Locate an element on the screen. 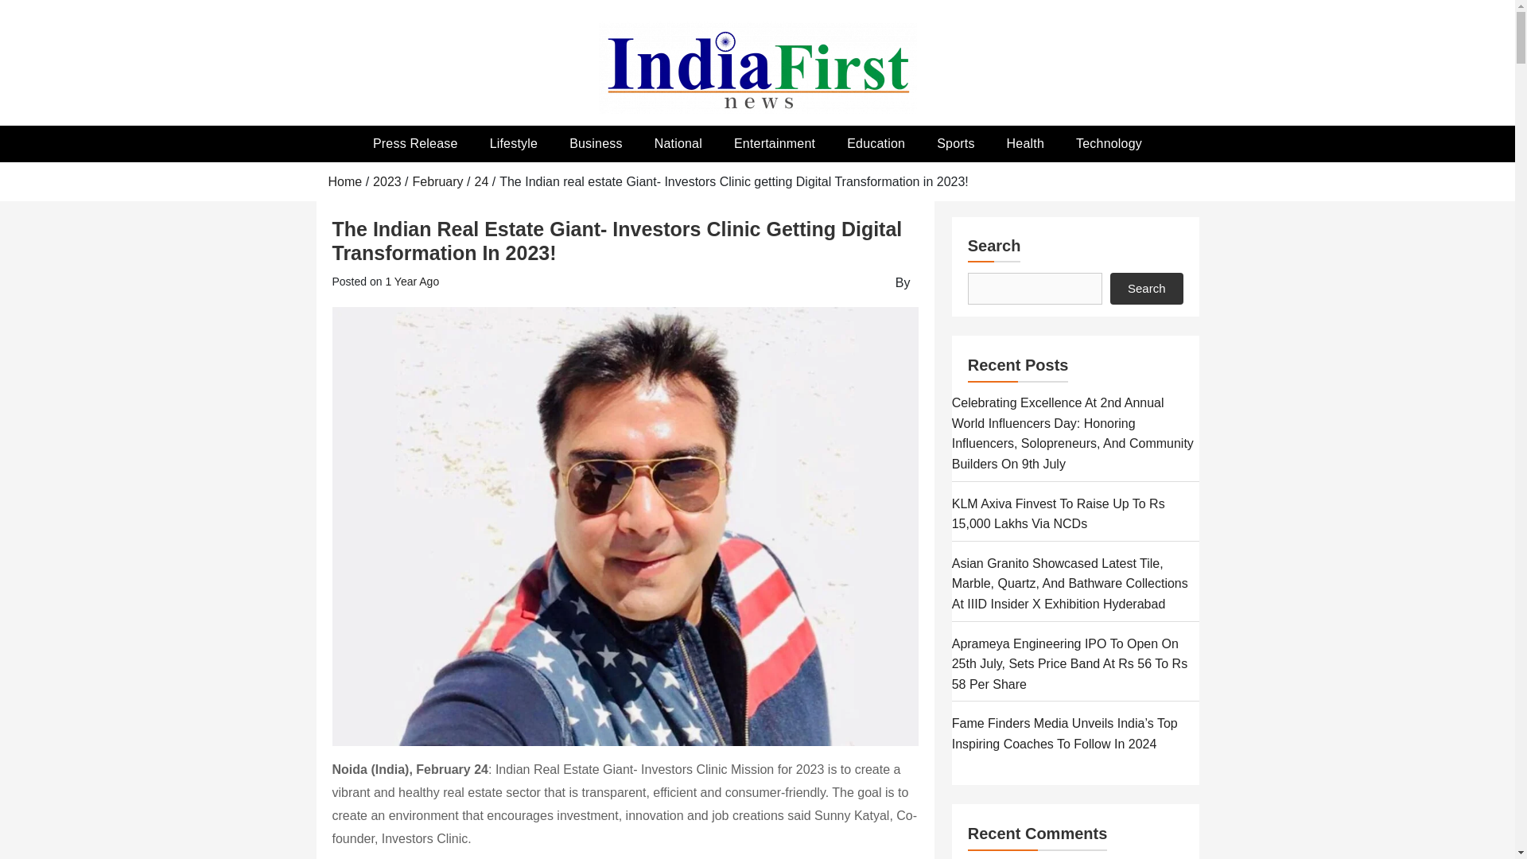 The image size is (1527, 859). Technology is located at coordinates (1109, 143).